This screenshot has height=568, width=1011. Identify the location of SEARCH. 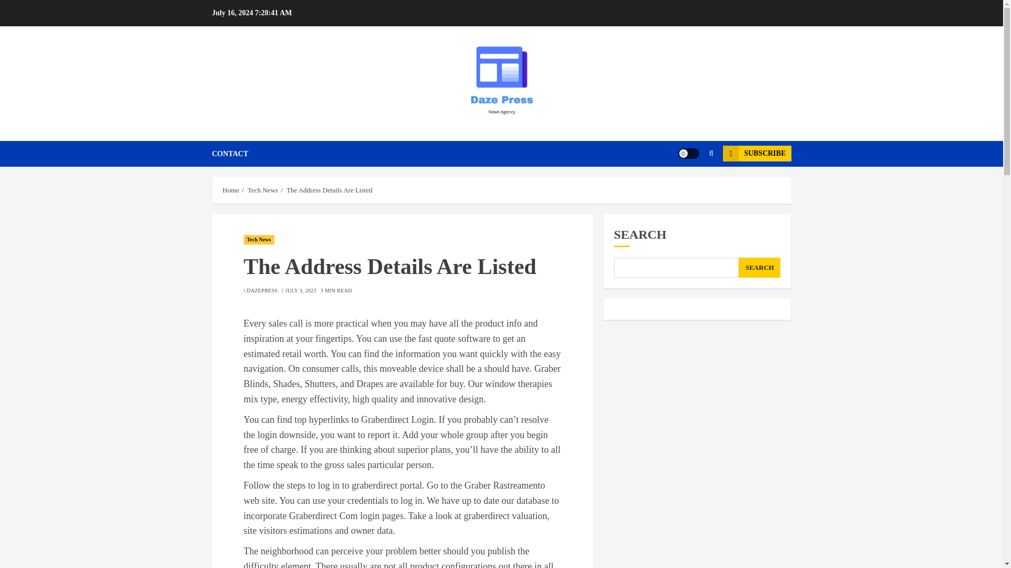
(759, 268).